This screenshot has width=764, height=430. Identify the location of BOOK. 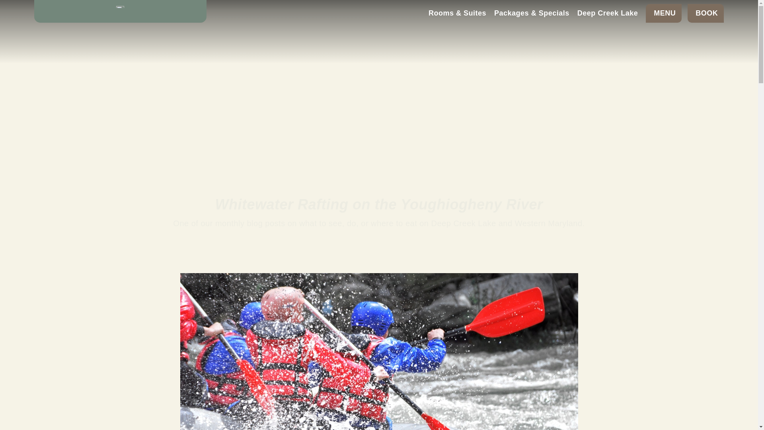
(706, 13).